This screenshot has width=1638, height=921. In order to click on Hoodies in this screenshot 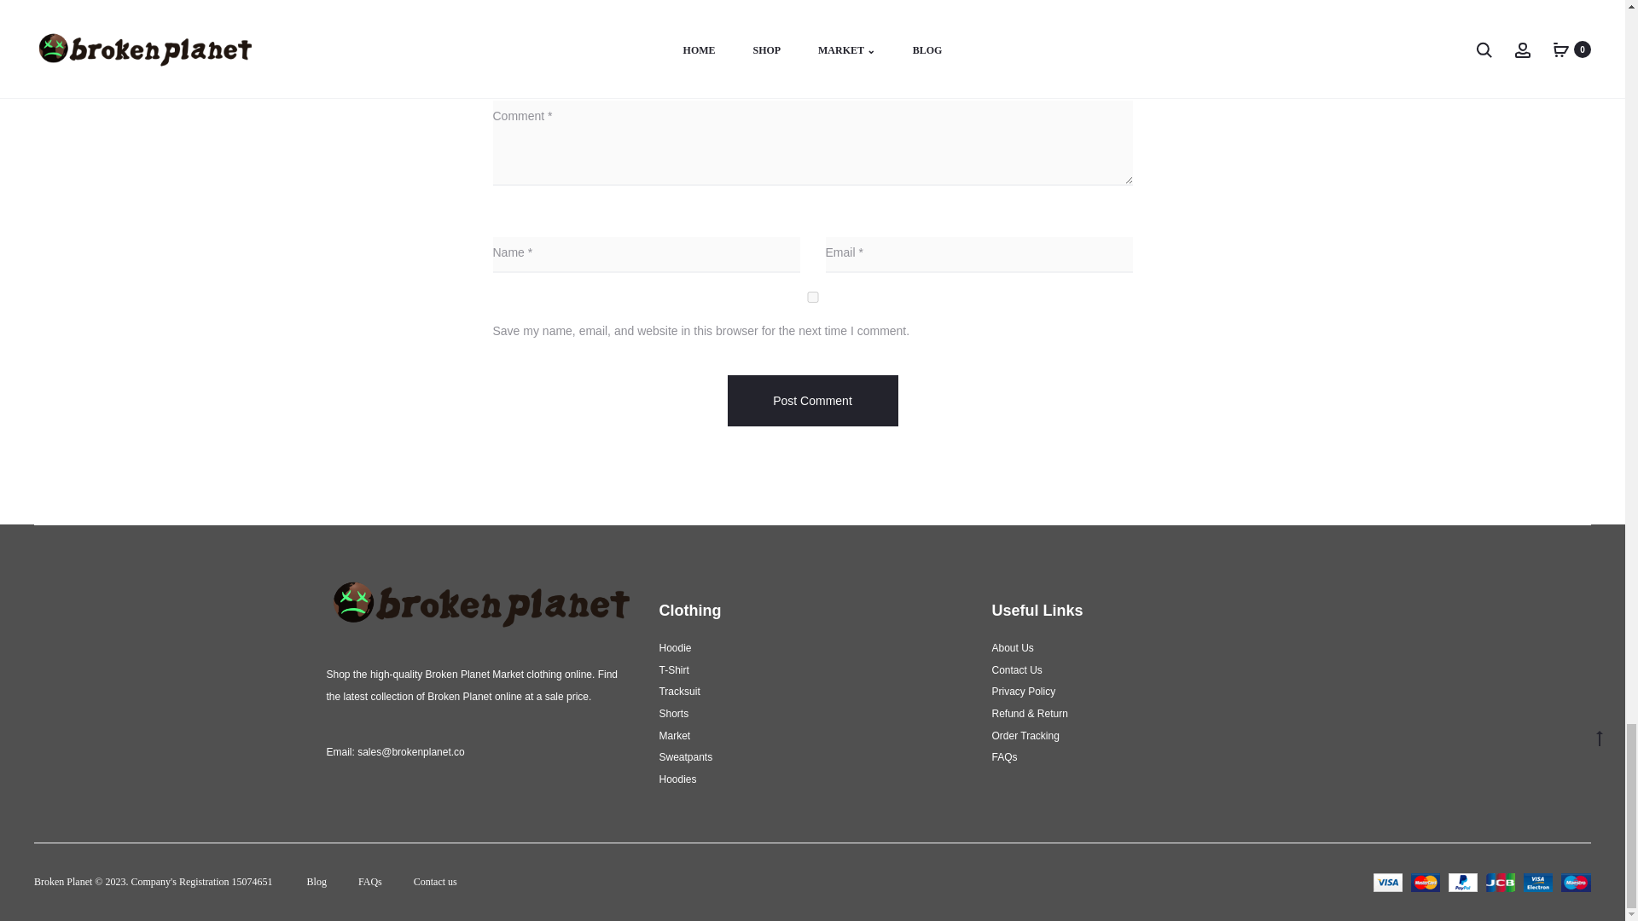, I will do `click(677, 779)`.